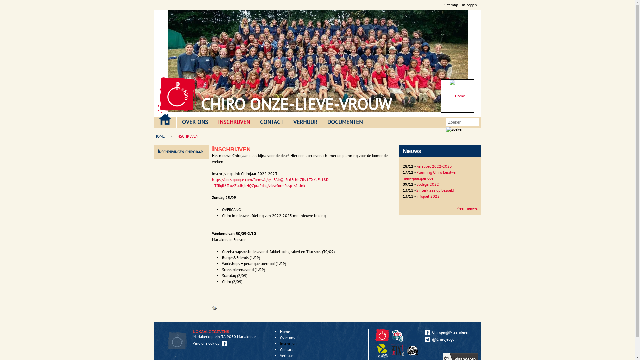 The height and width of the screenshot is (360, 640). What do you see at coordinates (449, 332) in the screenshot?
I see `ChirojeugdVlaanderen` at bounding box center [449, 332].